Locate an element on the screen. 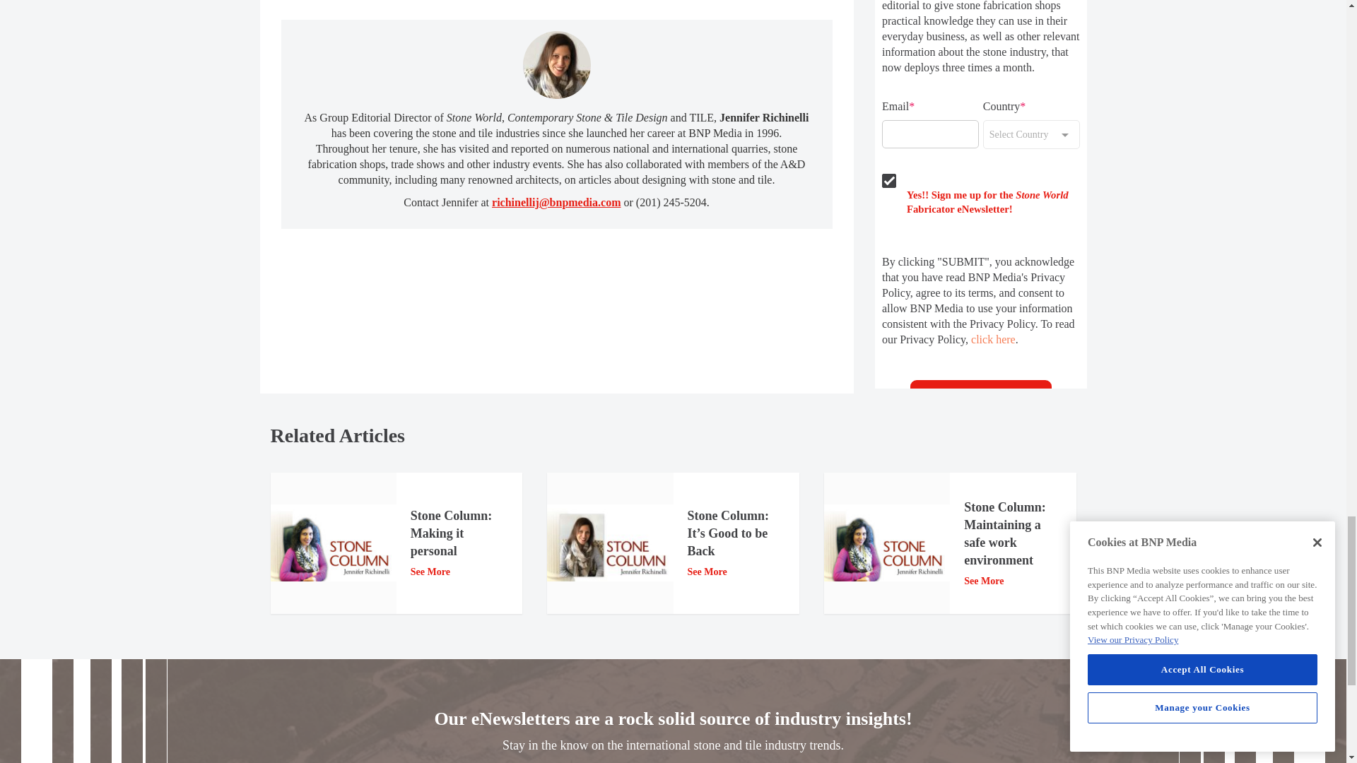 This screenshot has height=763, width=1357. Stone Column- Revised 2020, January is located at coordinates (609, 543).